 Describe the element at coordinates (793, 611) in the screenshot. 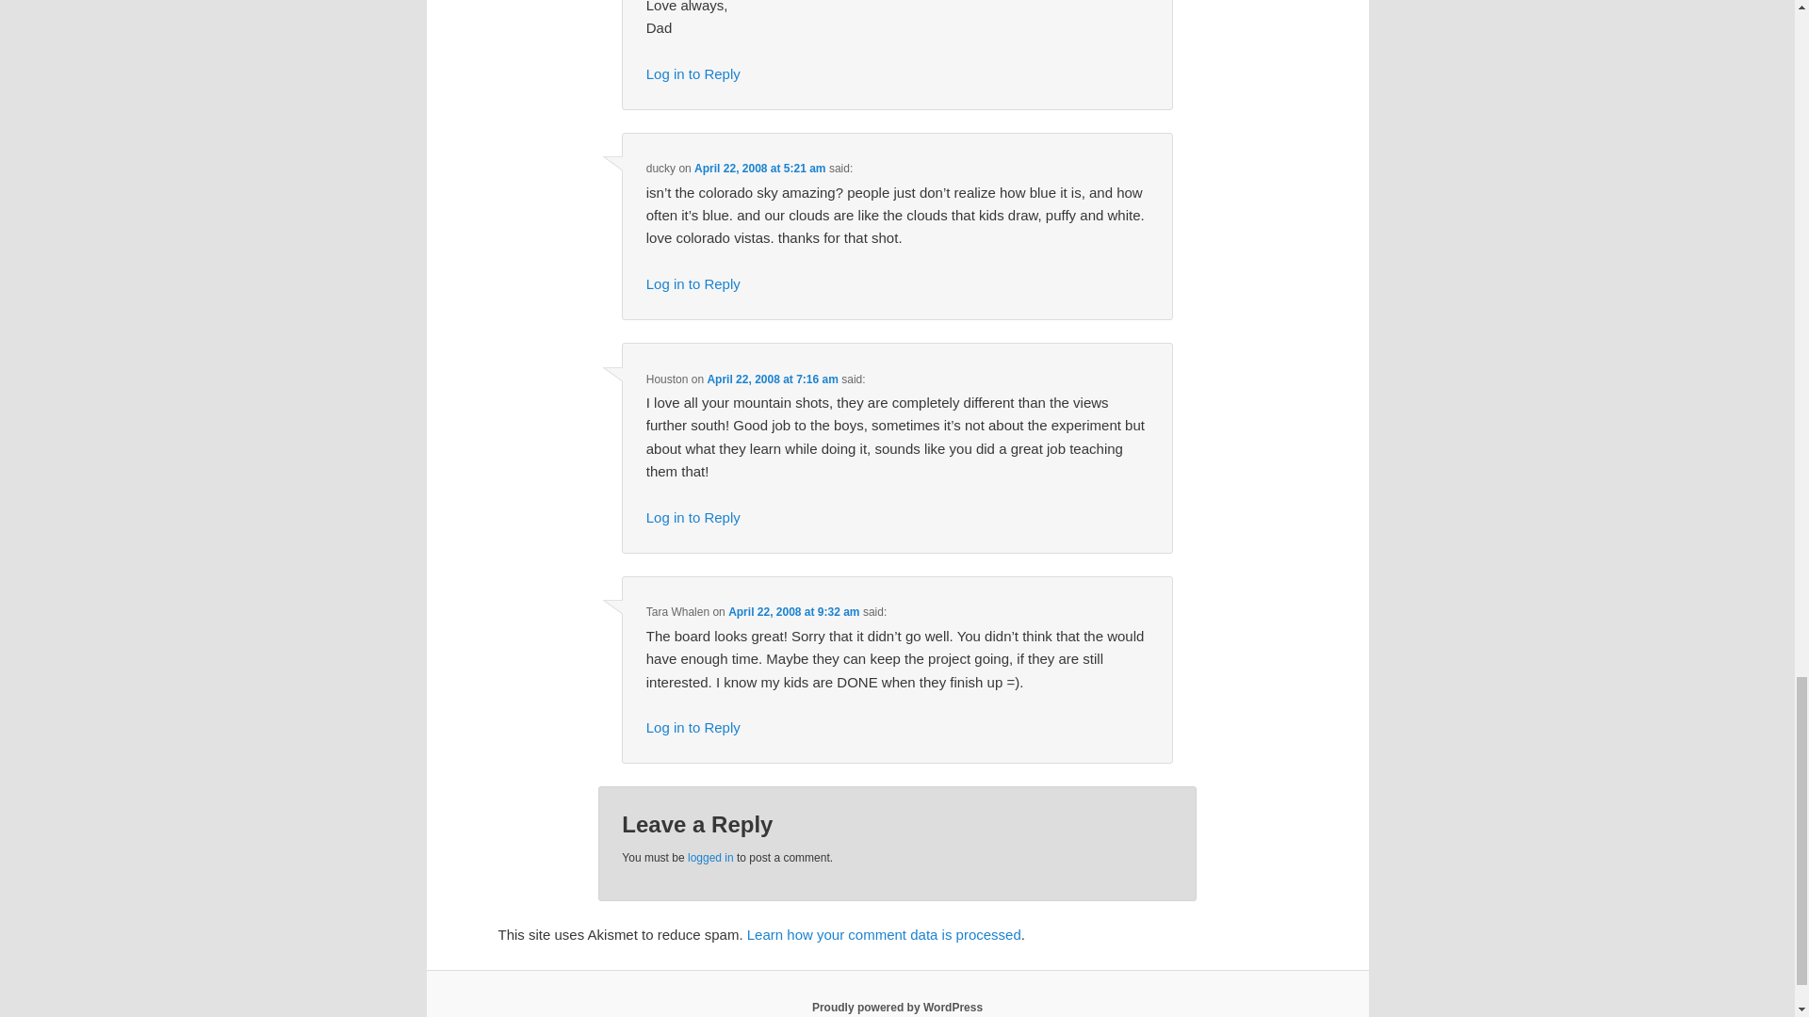

I see `April 22, 2008 at 9:32 am` at that location.